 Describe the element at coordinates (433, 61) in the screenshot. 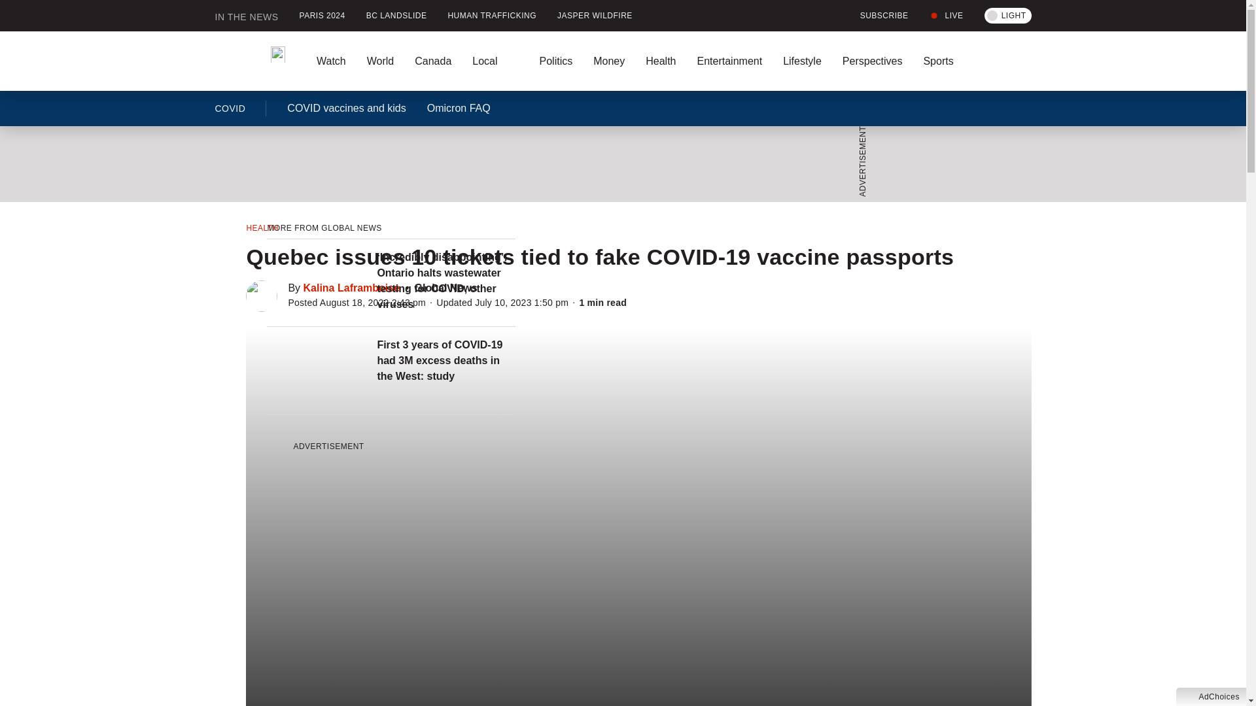

I see `Canada` at that location.